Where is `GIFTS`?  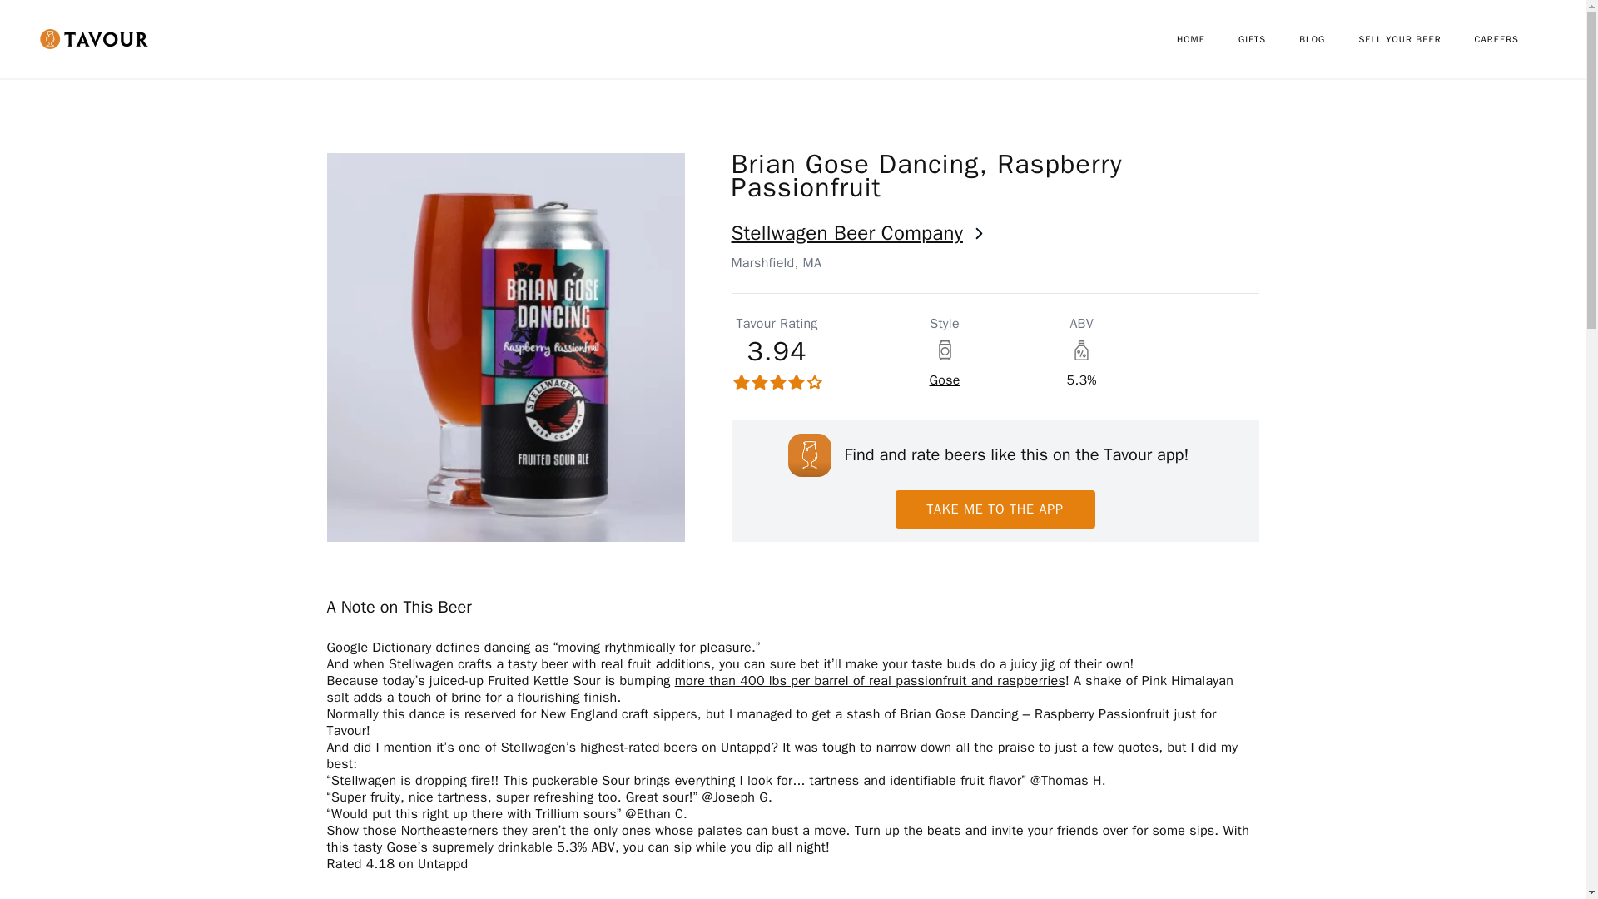 GIFTS is located at coordinates (1268, 39).